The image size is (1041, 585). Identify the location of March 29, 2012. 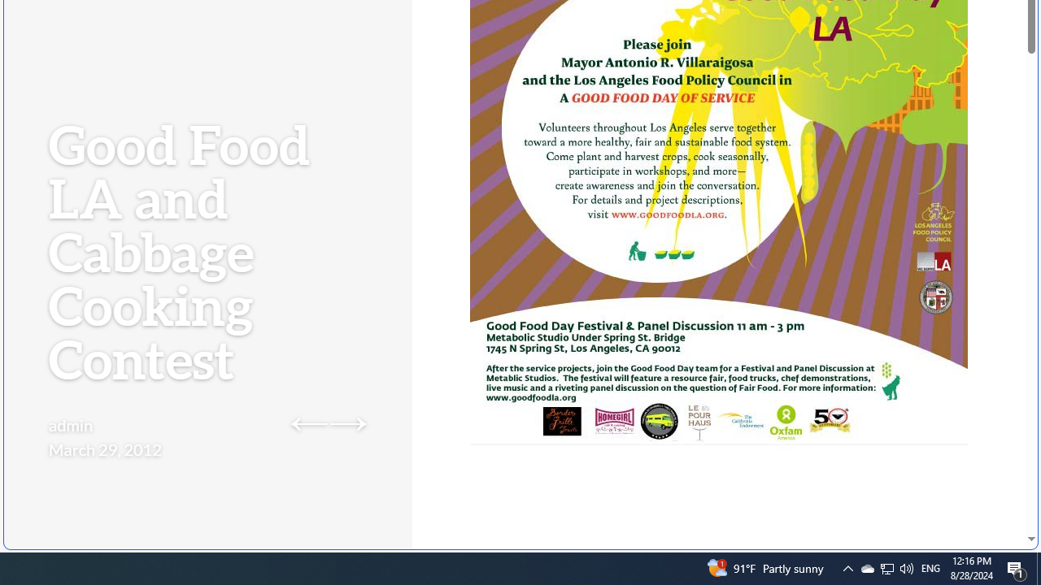
(105, 448).